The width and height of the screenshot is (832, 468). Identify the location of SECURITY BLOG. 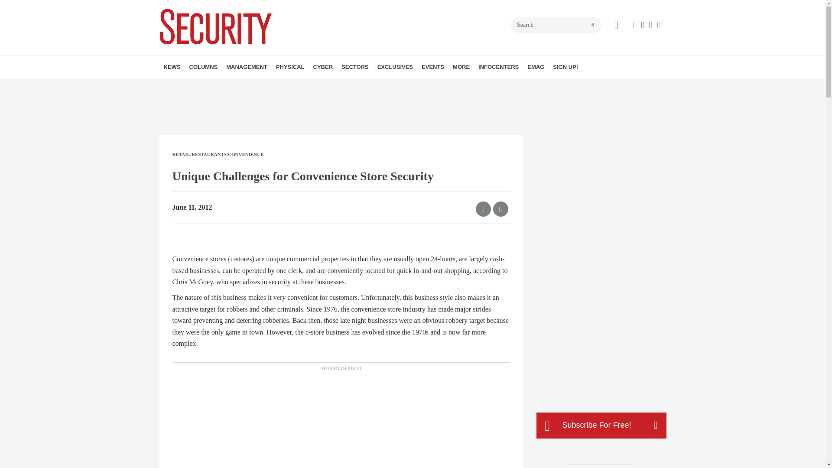
(221, 86).